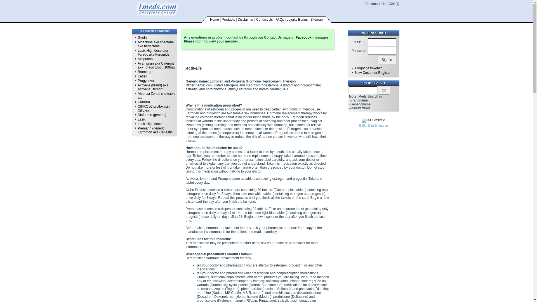  What do you see at coordinates (152, 115) in the screenshot?
I see `Diaformin (generic)` at bounding box center [152, 115].